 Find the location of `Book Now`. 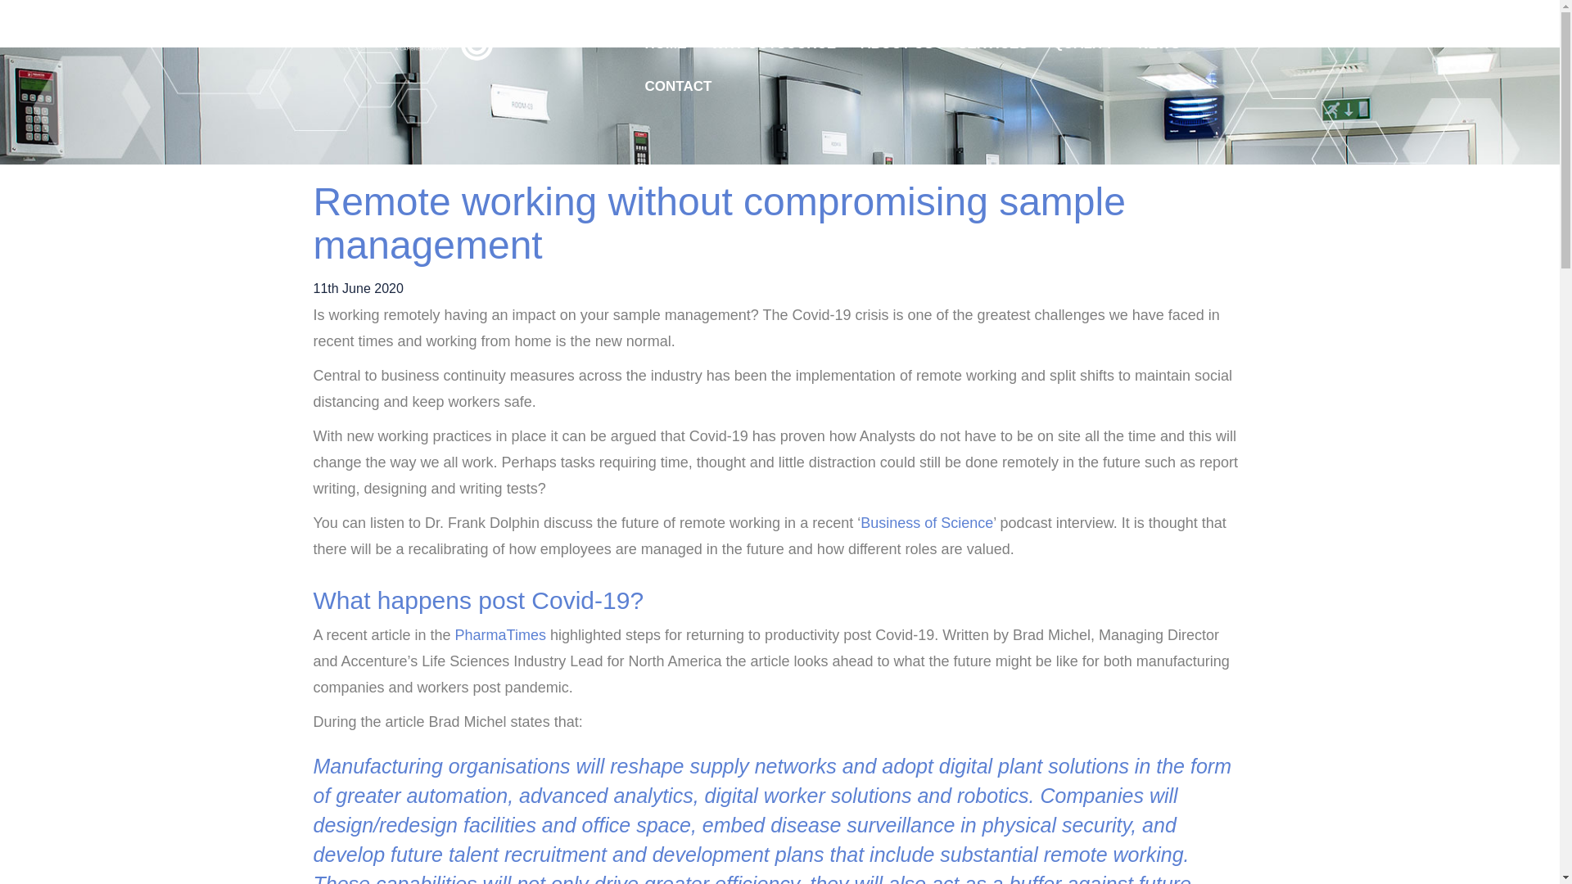

Book Now is located at coordinates (1050, 12).